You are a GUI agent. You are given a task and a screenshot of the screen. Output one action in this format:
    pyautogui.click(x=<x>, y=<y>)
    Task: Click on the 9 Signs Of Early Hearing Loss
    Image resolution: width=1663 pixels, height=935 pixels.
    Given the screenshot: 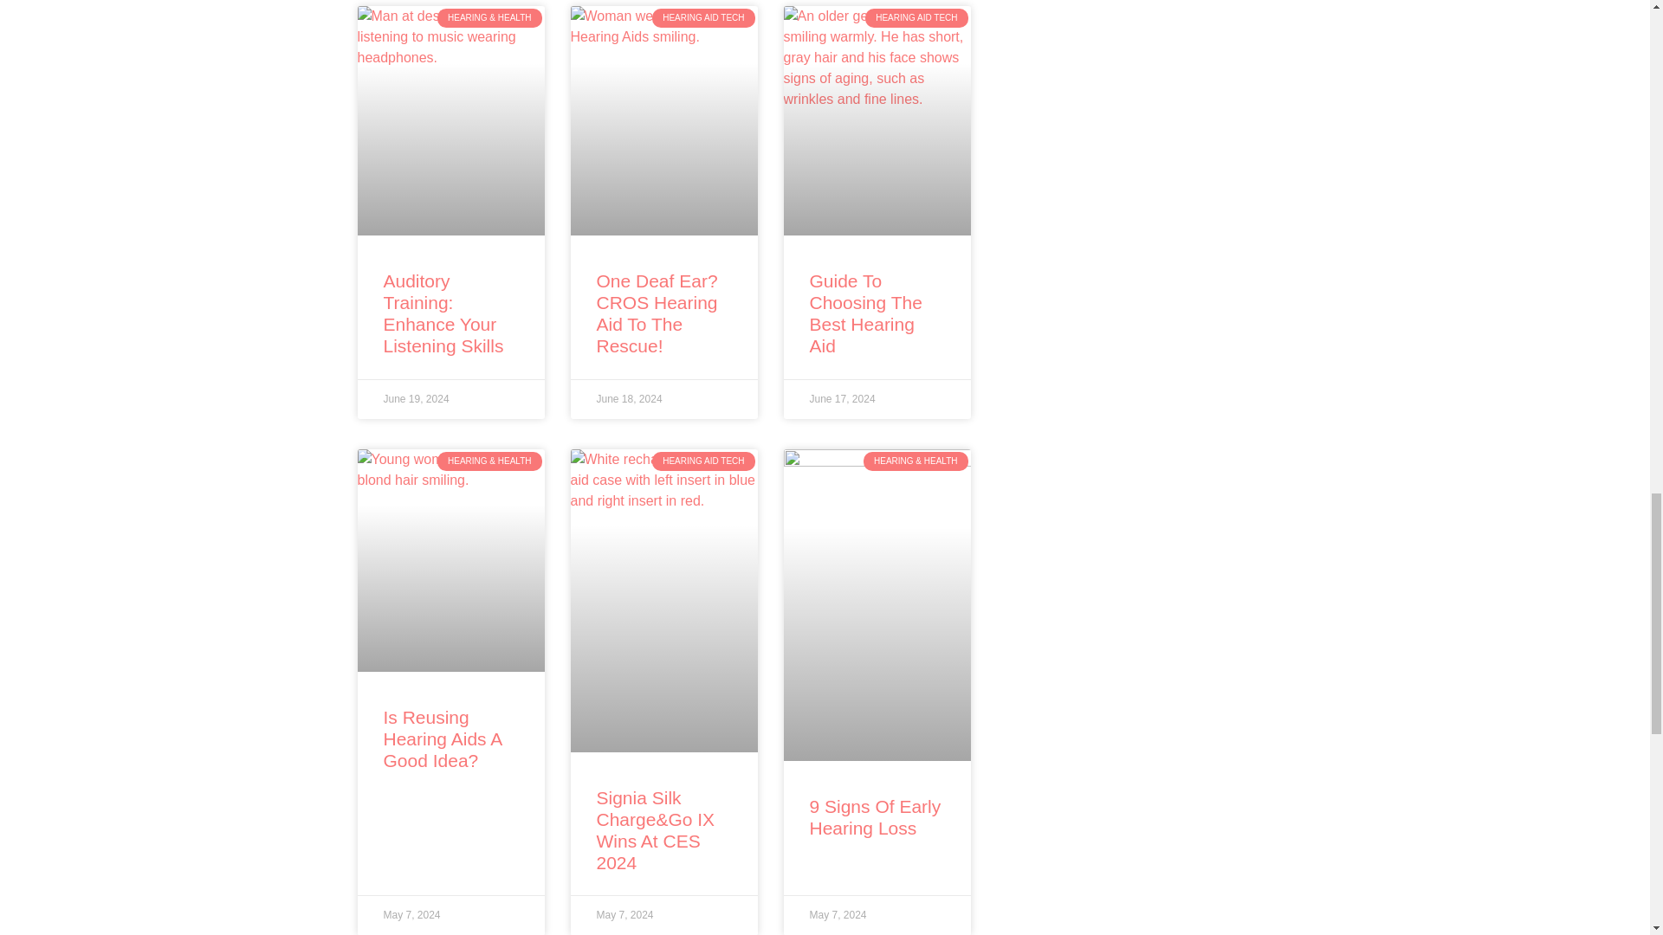 What is the action you would take?
    pyautogui.click(x=875, y=817)
    